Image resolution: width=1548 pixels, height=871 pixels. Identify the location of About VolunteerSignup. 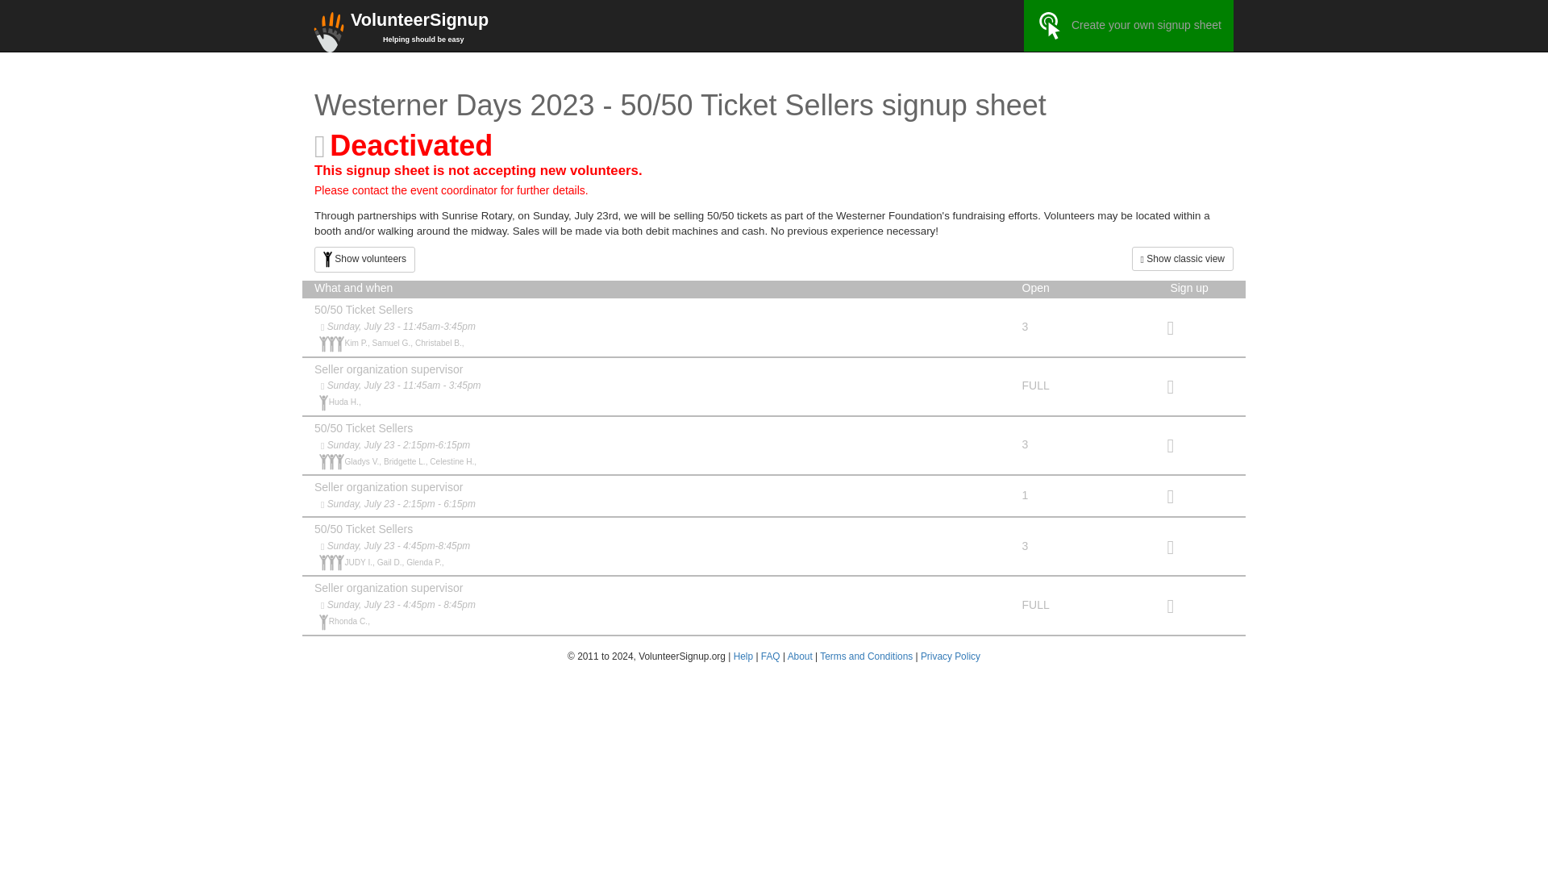
(800, 656).